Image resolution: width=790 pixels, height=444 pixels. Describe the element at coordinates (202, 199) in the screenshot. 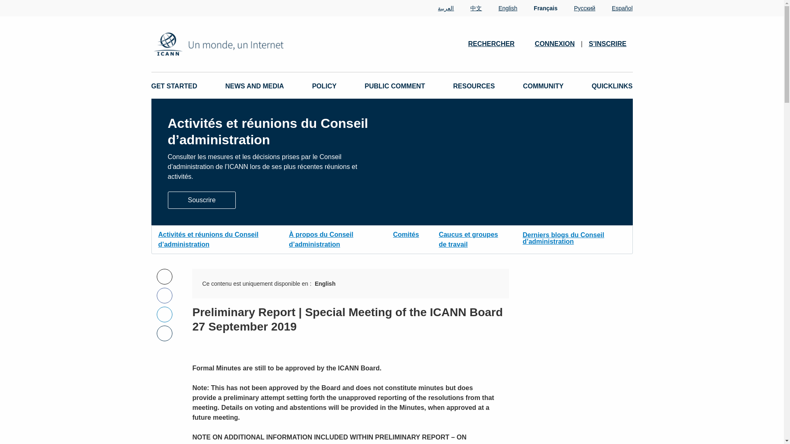

I see `Souscrire` at that location.